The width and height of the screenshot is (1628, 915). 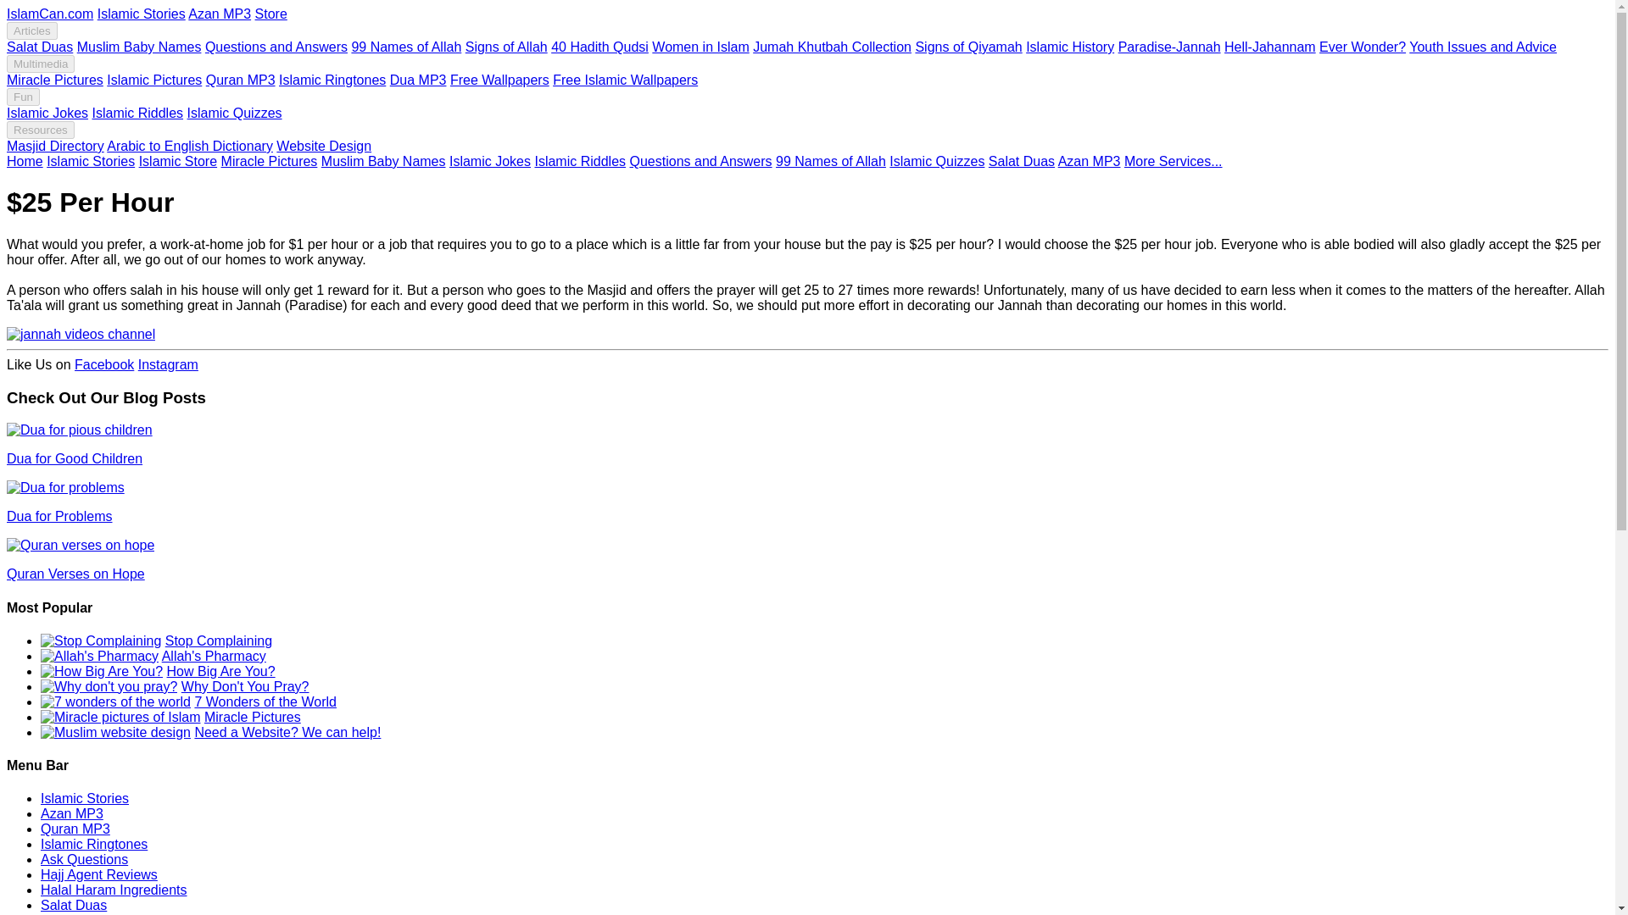 What do you see at coordinates (49, 14) in the screenshot?
I see `IslamCan.com` at bounding box center [49, 14].